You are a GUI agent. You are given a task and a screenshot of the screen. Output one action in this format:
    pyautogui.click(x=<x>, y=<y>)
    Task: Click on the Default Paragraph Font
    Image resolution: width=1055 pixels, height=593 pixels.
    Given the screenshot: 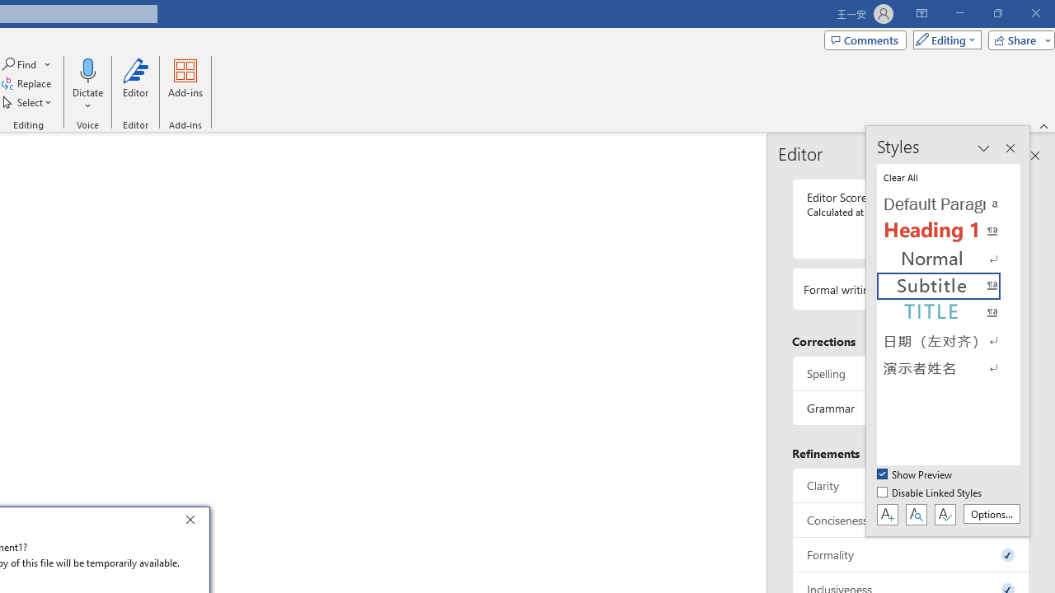 What is the action you would take?
    pyautogui.click(x=948, y=204)
    